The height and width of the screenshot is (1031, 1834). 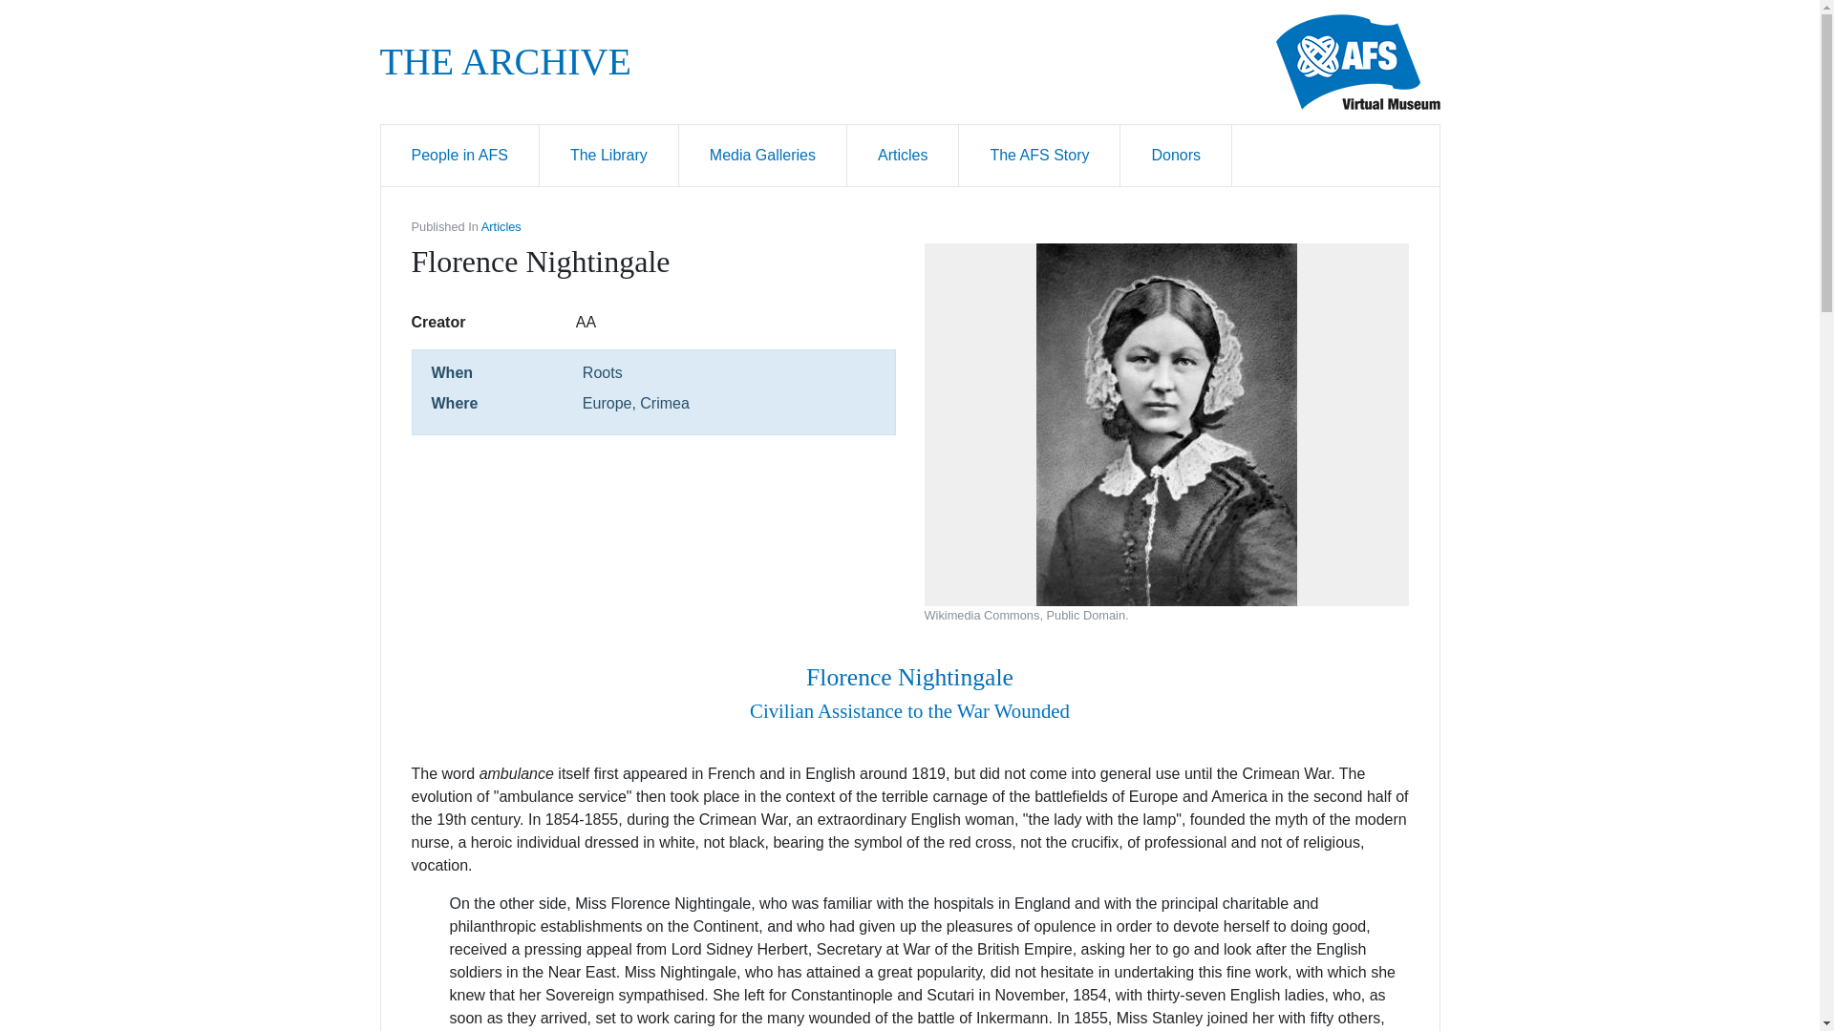 I want to click on The AFS Story, so click(x=1039, y=155).